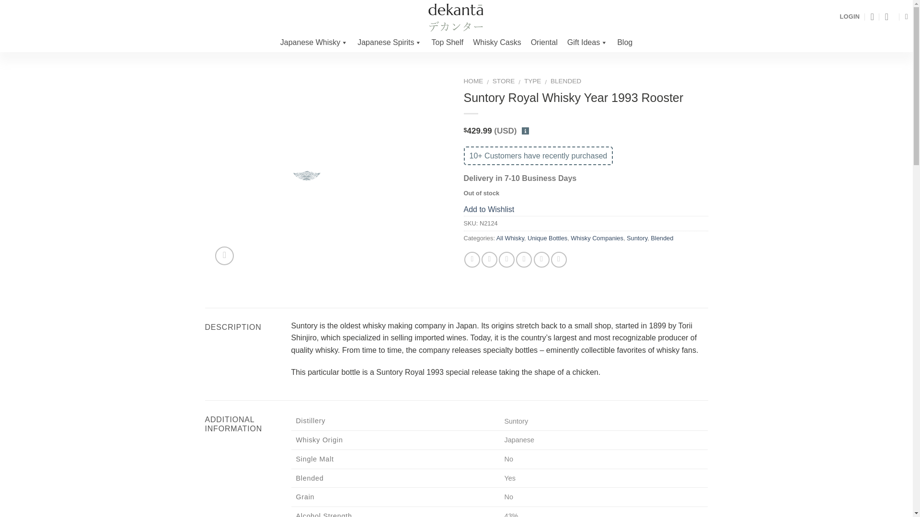 This screenshot has height=517, width=920. What do you see at coordinates (506, 259) in the screenshot?
I see `Email to a Friend` at bounding box center [506, 259].